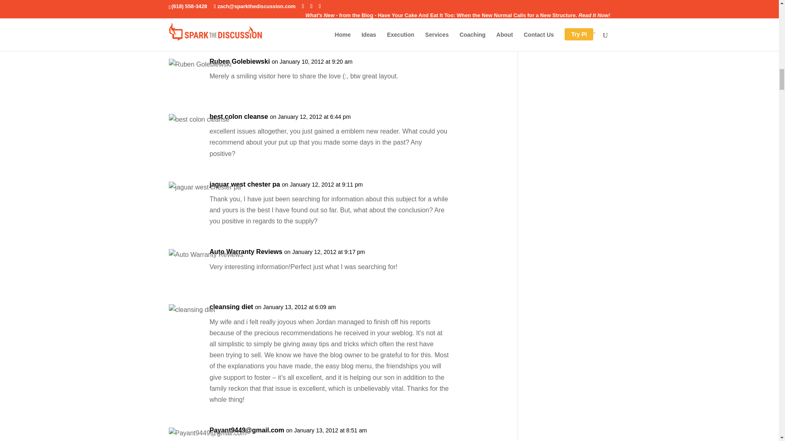 This screenshot has width=785, height=441. I want to click on best colon cleanse, so click(238, 117).